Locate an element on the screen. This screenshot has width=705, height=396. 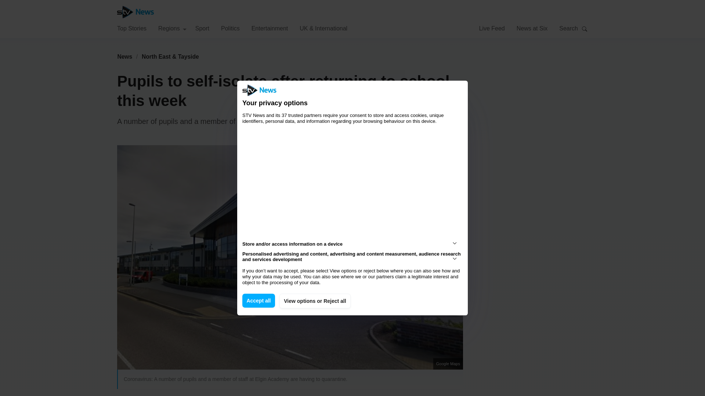
News at Six is located at coordinates (532, 28).